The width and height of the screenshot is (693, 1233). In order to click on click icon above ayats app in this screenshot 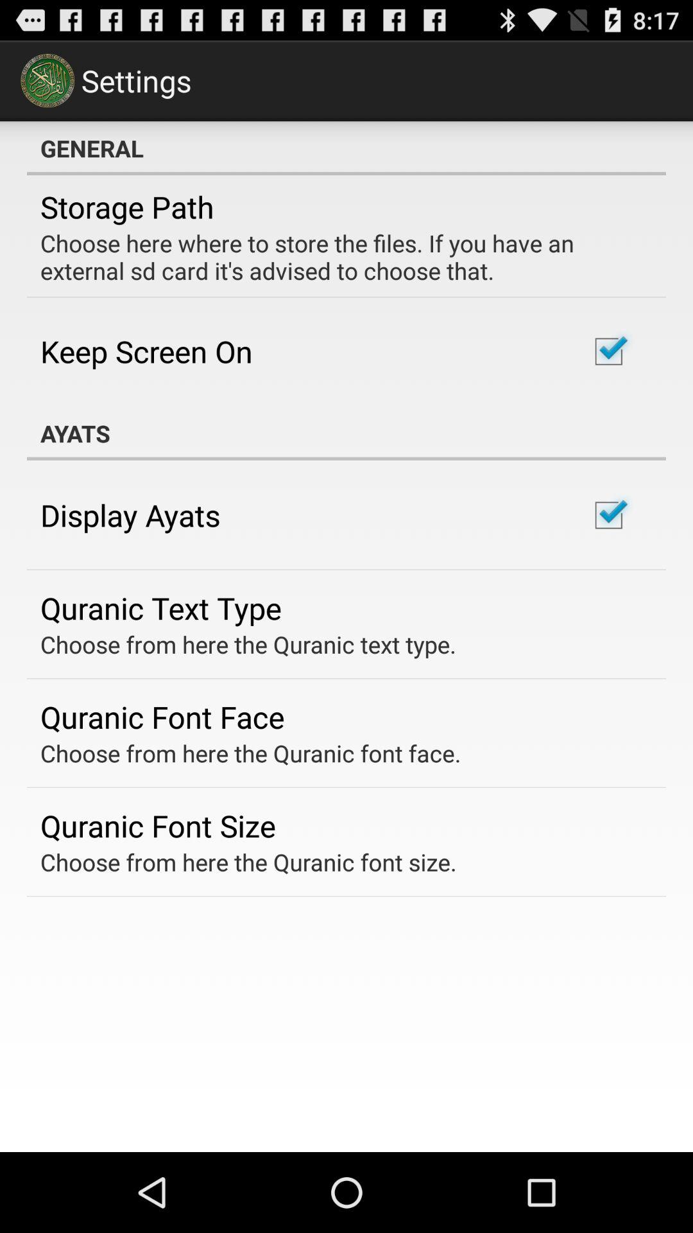, I will do `click(146, 351)`.